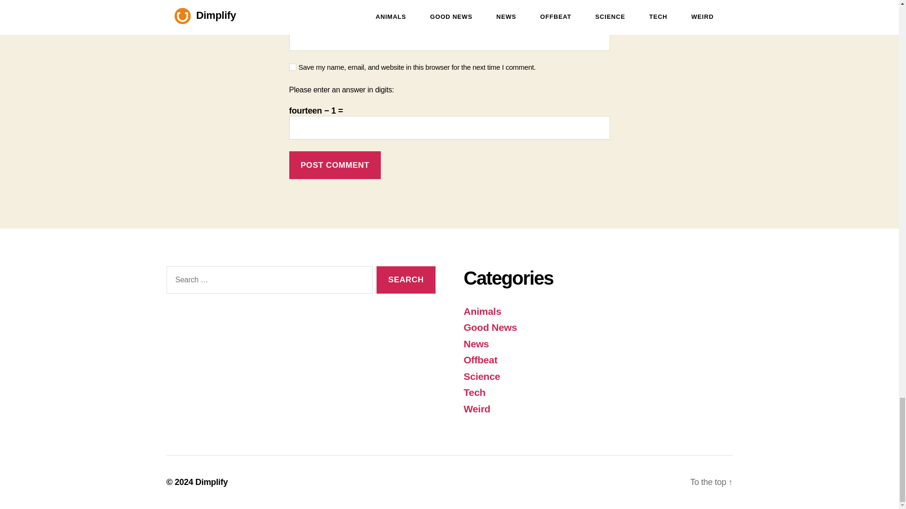 This screenshot has width=906, height=509. Describe the element at coordinates (481, 376) in the screenshot. I see `Science` at that location.